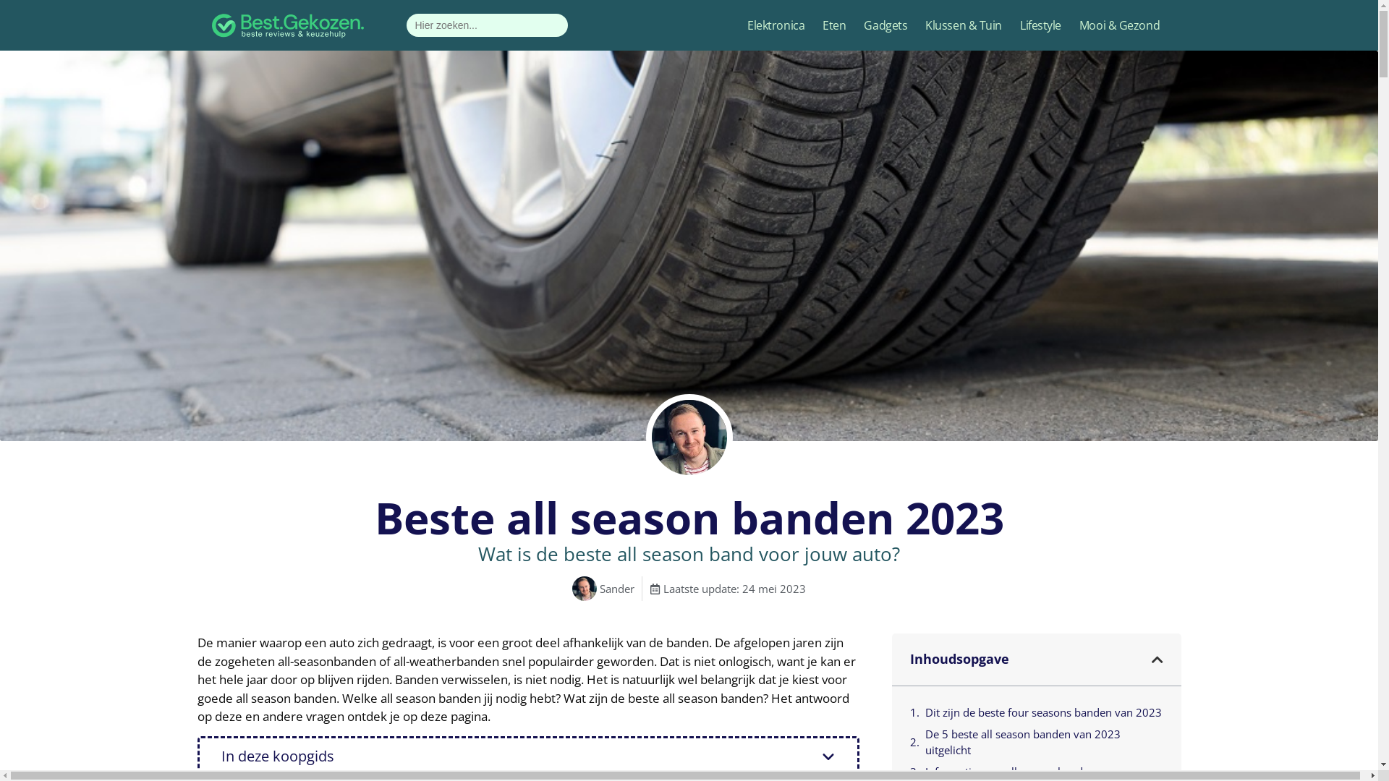  Describe the element at coordinates (776, 25) in the screenshot. I see `Elektronica` at that location.